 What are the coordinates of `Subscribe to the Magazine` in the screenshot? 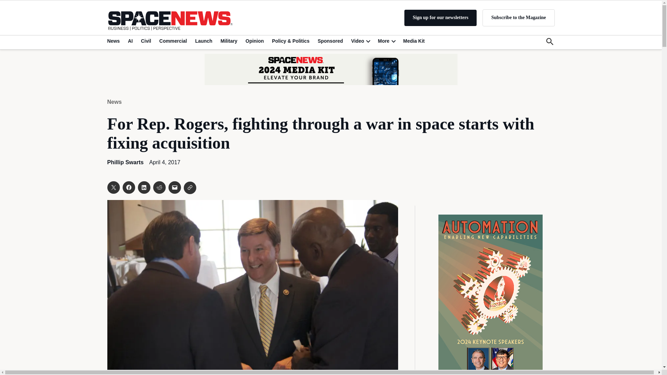 It's located at (518, 17).